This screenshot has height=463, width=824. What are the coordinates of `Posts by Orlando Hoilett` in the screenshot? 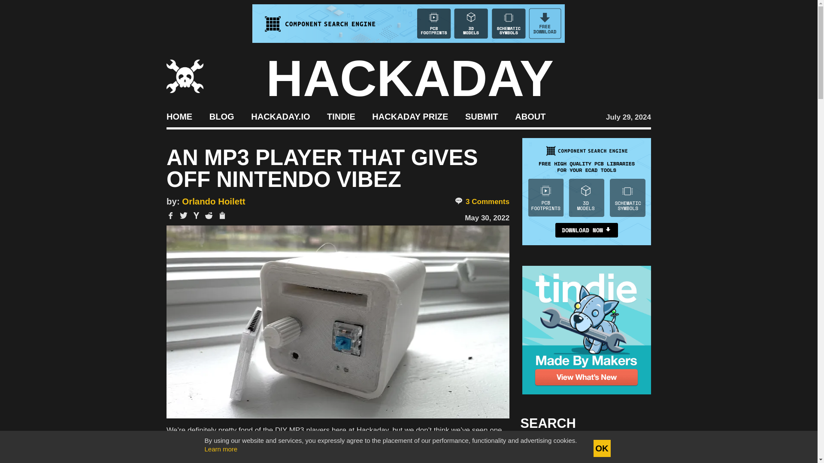 It's located at (213, 201).